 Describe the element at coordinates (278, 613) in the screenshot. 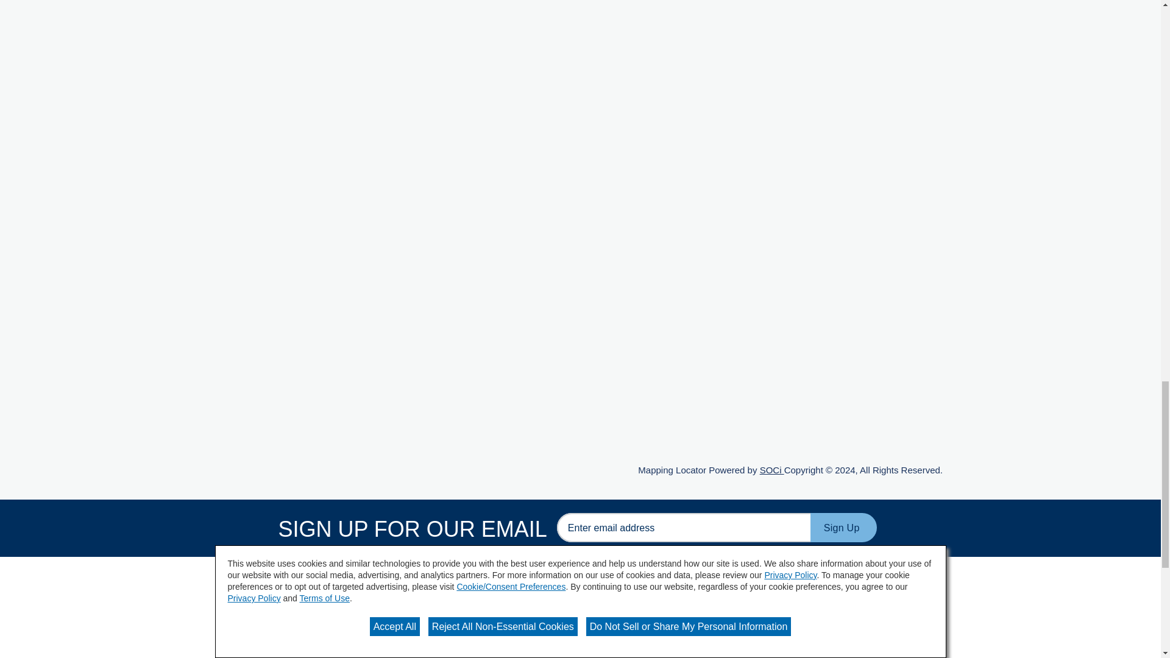

I see `Valspar Brand Logo` at that location.